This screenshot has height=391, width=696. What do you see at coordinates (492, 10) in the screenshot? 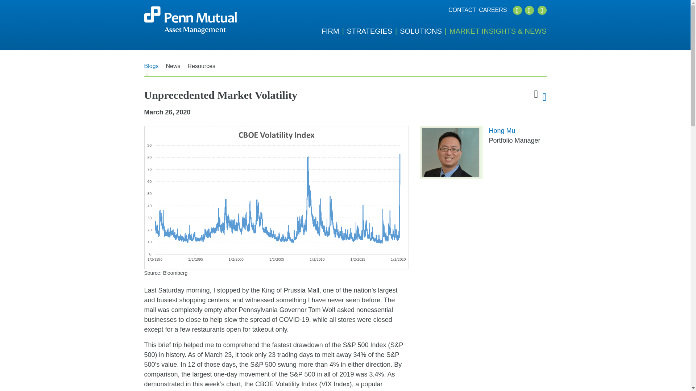
I see `CAREERS` at bounding box center [492, 10].